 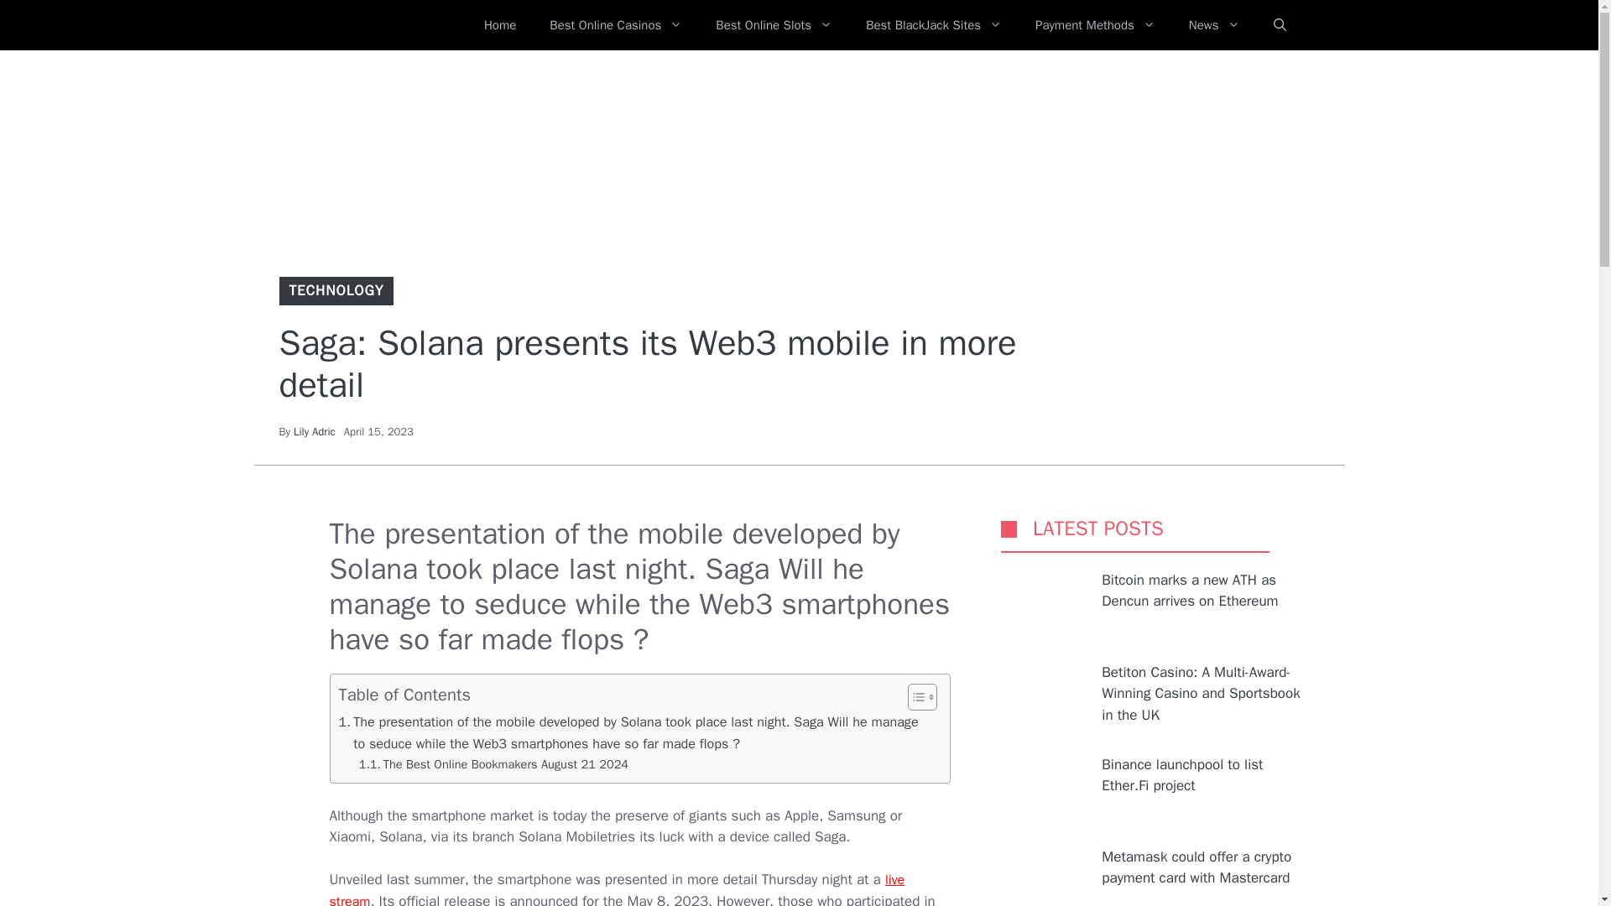 What do you see at coordinates (314, 431) in the screenshot?
I see `Lily Adric` at bounding box center [314, 431].